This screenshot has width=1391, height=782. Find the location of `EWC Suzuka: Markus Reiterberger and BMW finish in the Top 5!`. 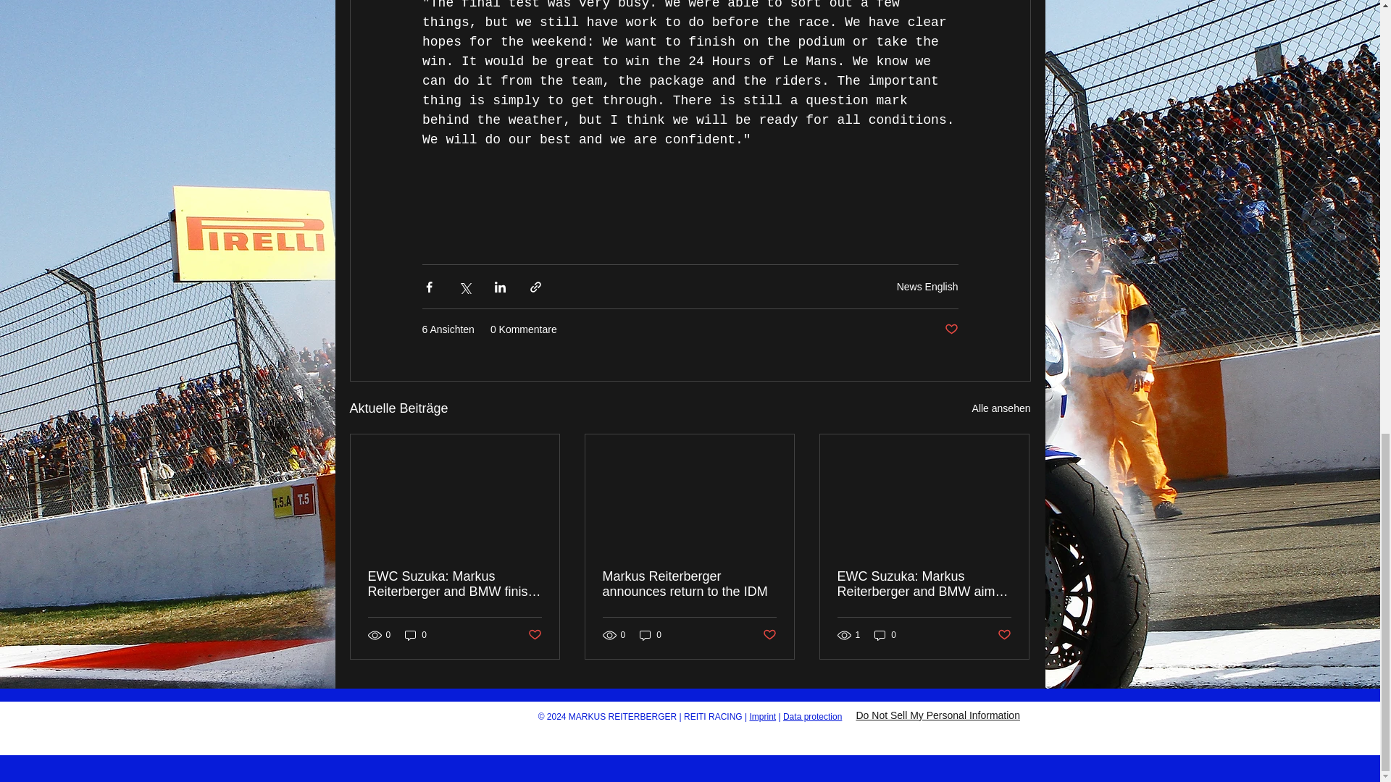

EWC Suzuka: Markus Reiterberger and BMW finish in the Top 5! is located at coordinates (455, 584).